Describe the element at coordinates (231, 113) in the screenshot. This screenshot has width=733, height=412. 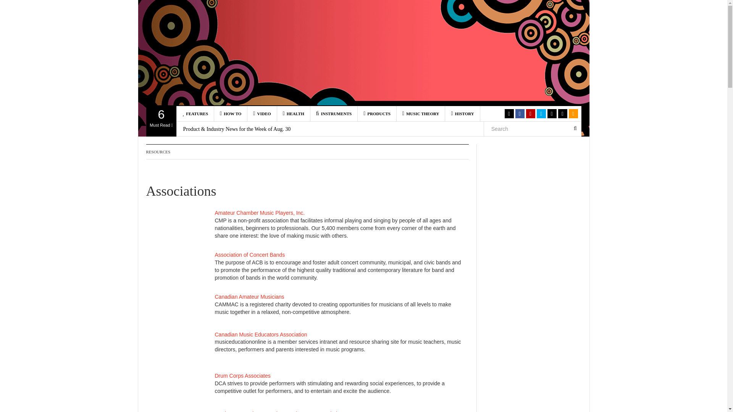
I see `Making Music Magazine` at that location.